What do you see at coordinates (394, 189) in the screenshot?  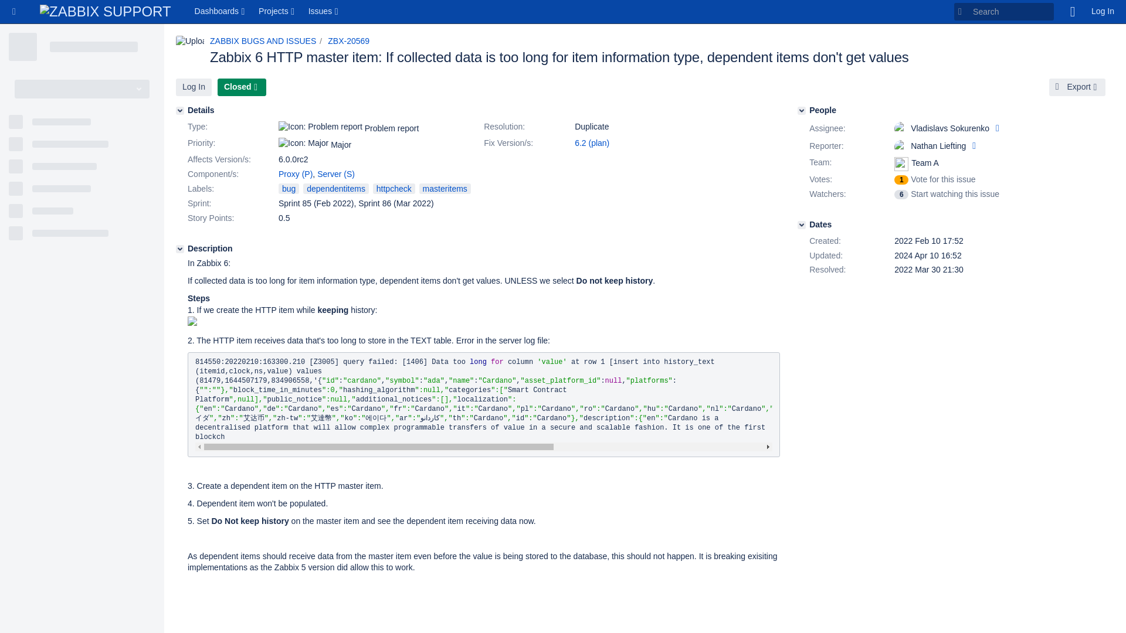 I see `httpcheck` at bounding box center [394, 189].